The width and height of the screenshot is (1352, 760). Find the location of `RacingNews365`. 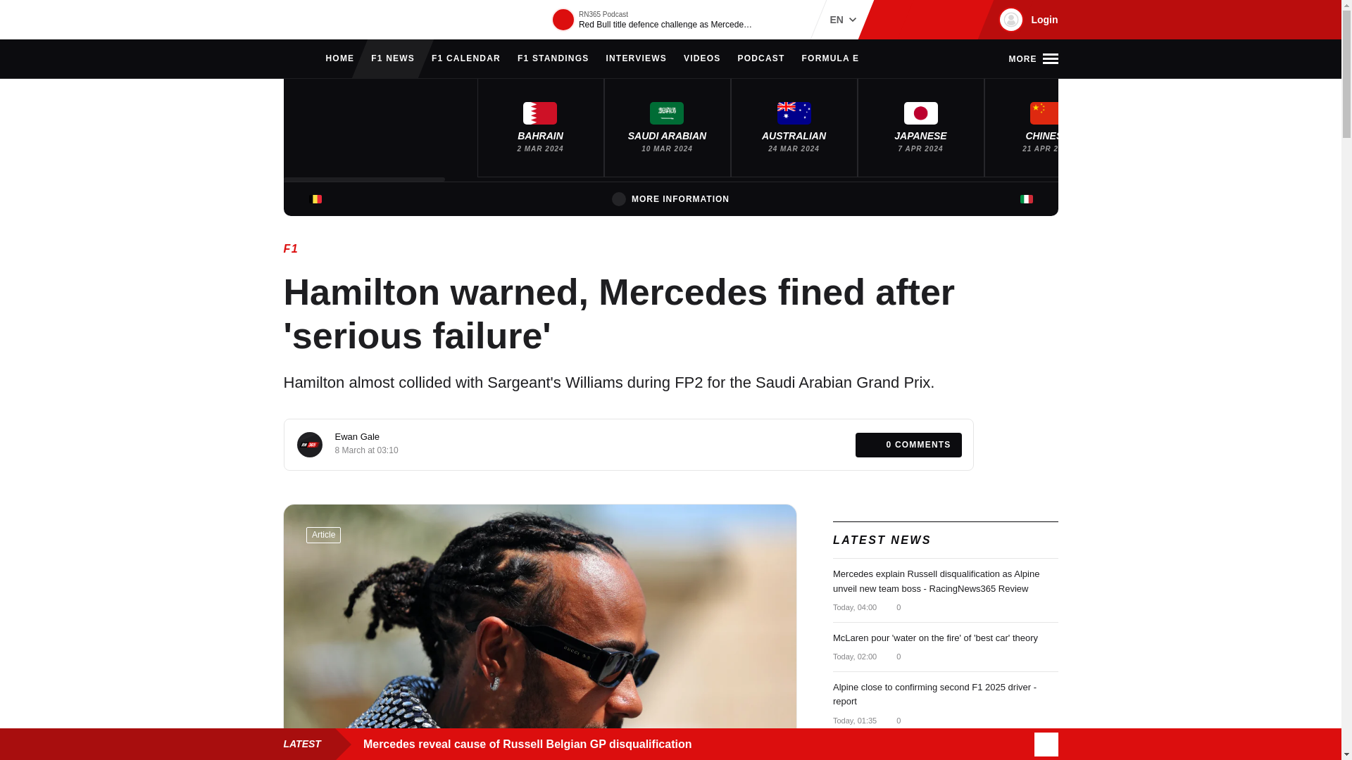

RacingNews365 is located at coordinates (325, 20).